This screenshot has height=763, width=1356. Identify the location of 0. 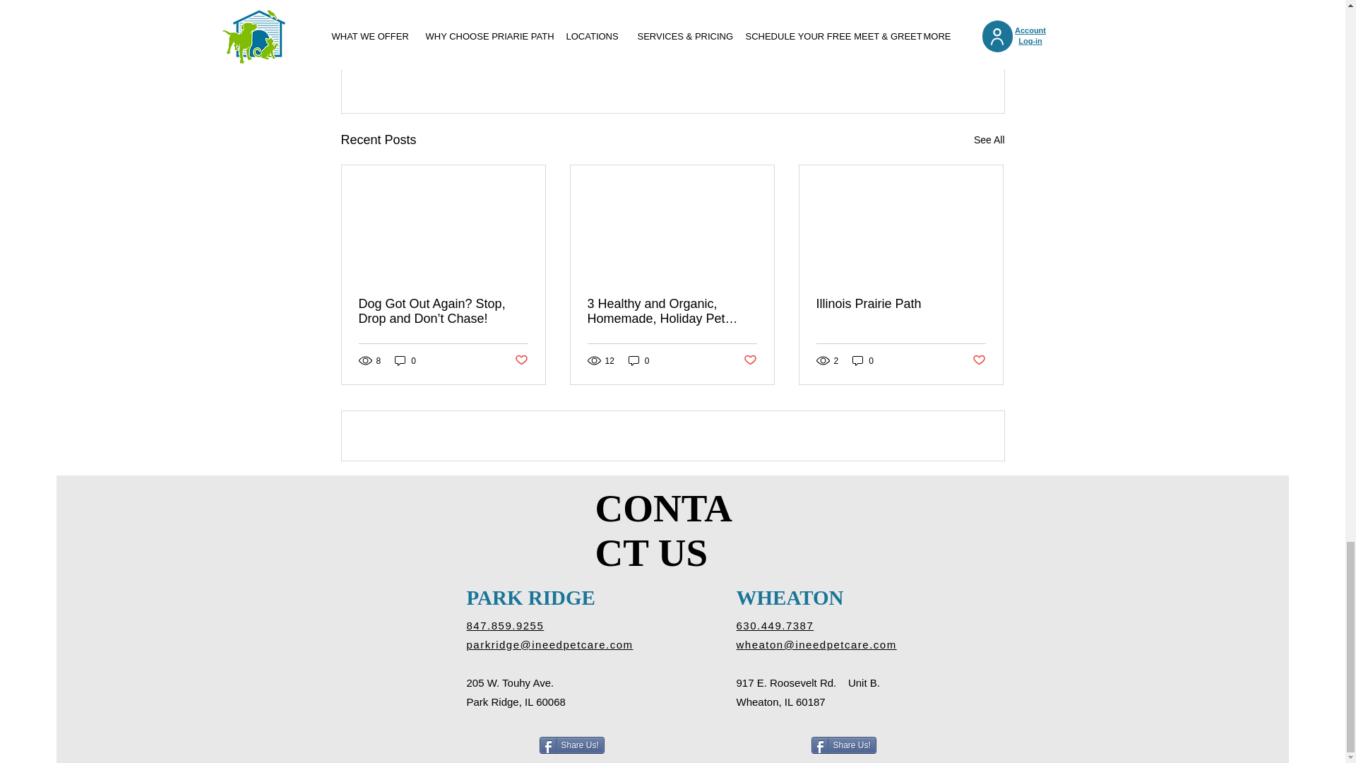
(405, 360).